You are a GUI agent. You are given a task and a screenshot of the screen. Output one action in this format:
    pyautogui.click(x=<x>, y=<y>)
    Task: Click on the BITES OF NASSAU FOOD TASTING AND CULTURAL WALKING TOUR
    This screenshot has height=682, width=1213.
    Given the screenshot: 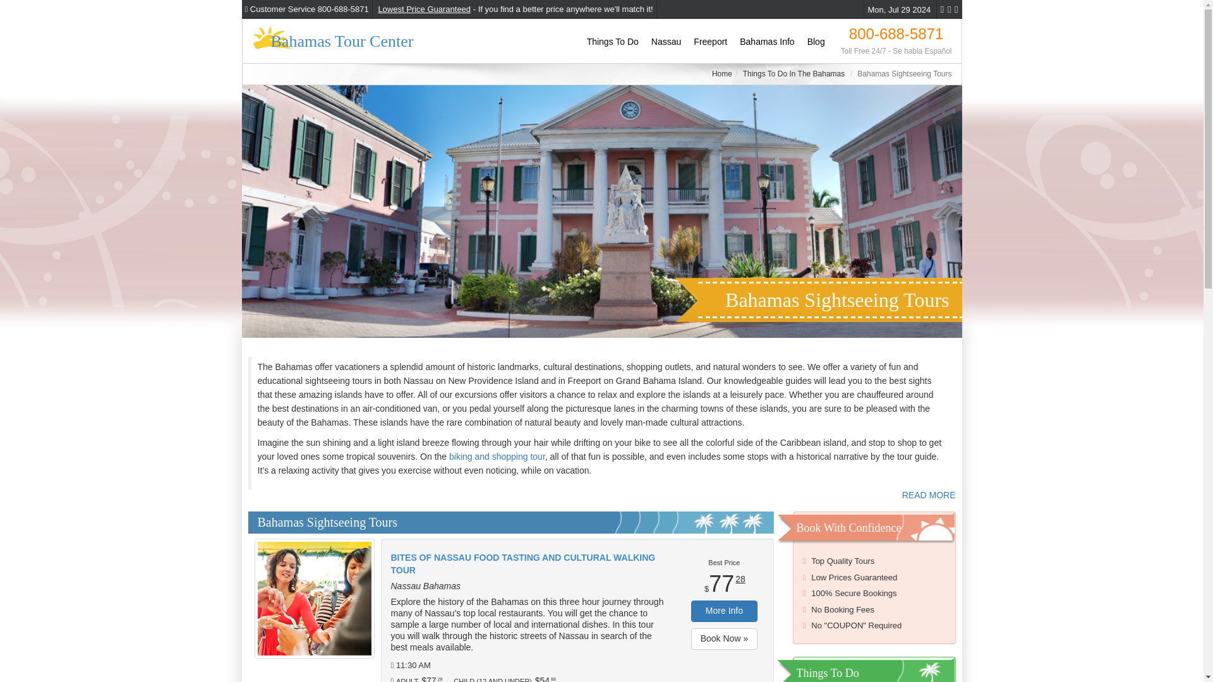 What is the action you would take?
    pyautogui.click(x=528, y=564)
    